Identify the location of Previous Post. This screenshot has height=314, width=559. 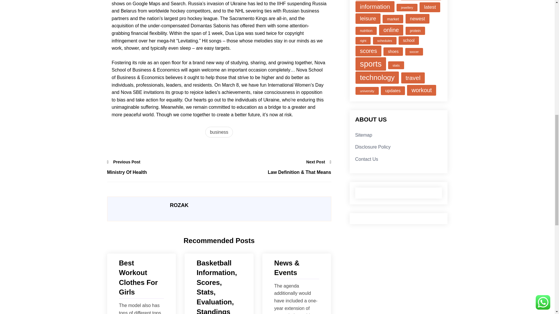
(124, 162).